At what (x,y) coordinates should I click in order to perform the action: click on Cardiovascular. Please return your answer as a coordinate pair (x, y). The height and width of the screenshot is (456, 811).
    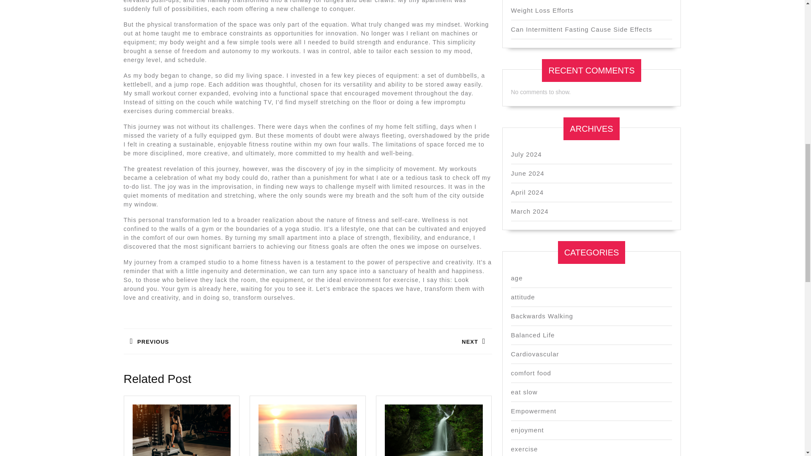
    Looking at the image, I should click on (523, 297).